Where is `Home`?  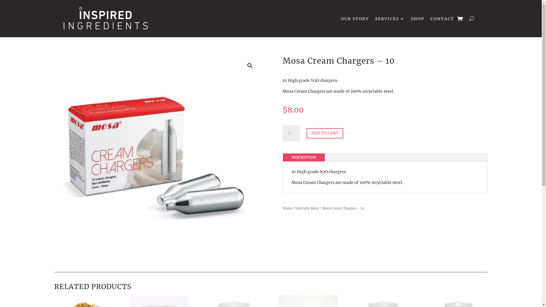 Home is located at coordinates (287, 208).